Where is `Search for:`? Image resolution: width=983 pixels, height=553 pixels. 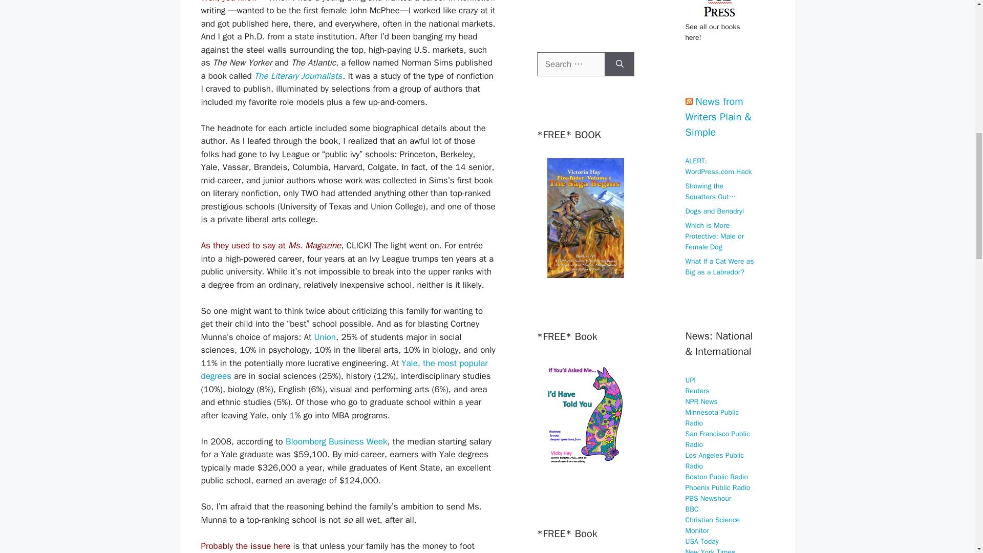
Search for: is located at coordinates (570, 65).